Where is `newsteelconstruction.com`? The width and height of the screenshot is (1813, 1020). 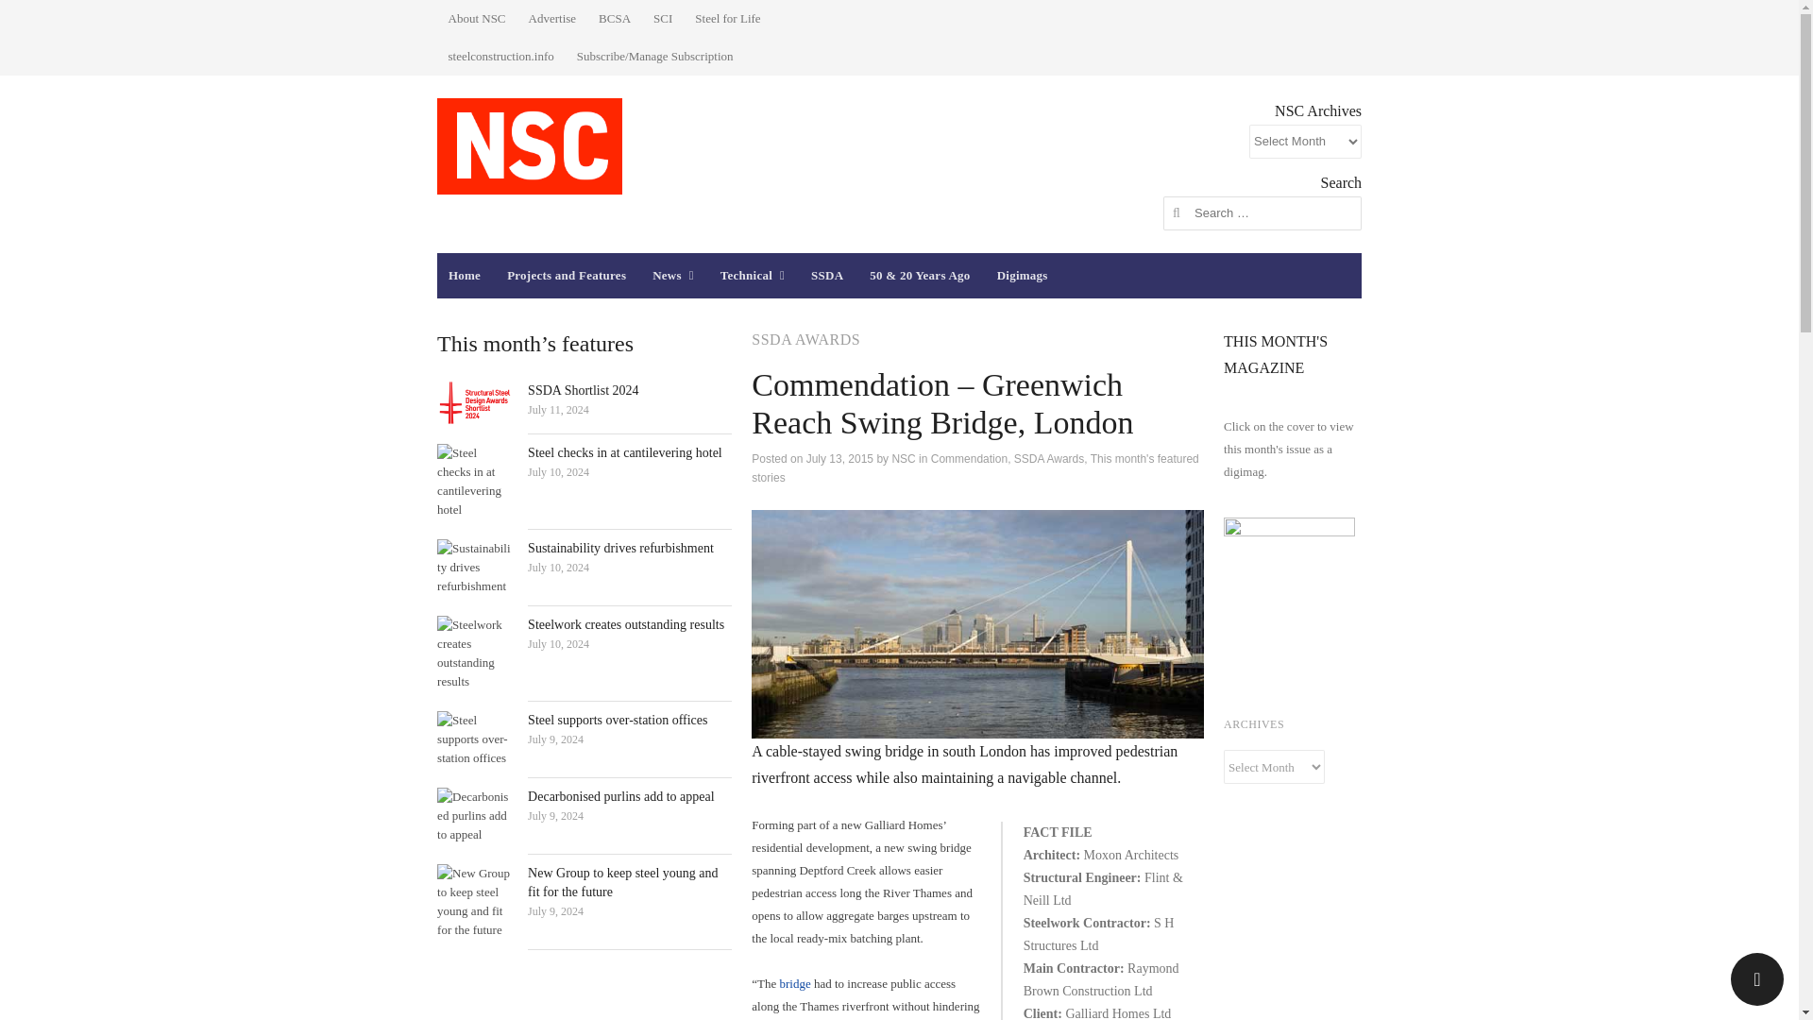
newsteelconstruction.com is located at coordinates (529, 145).